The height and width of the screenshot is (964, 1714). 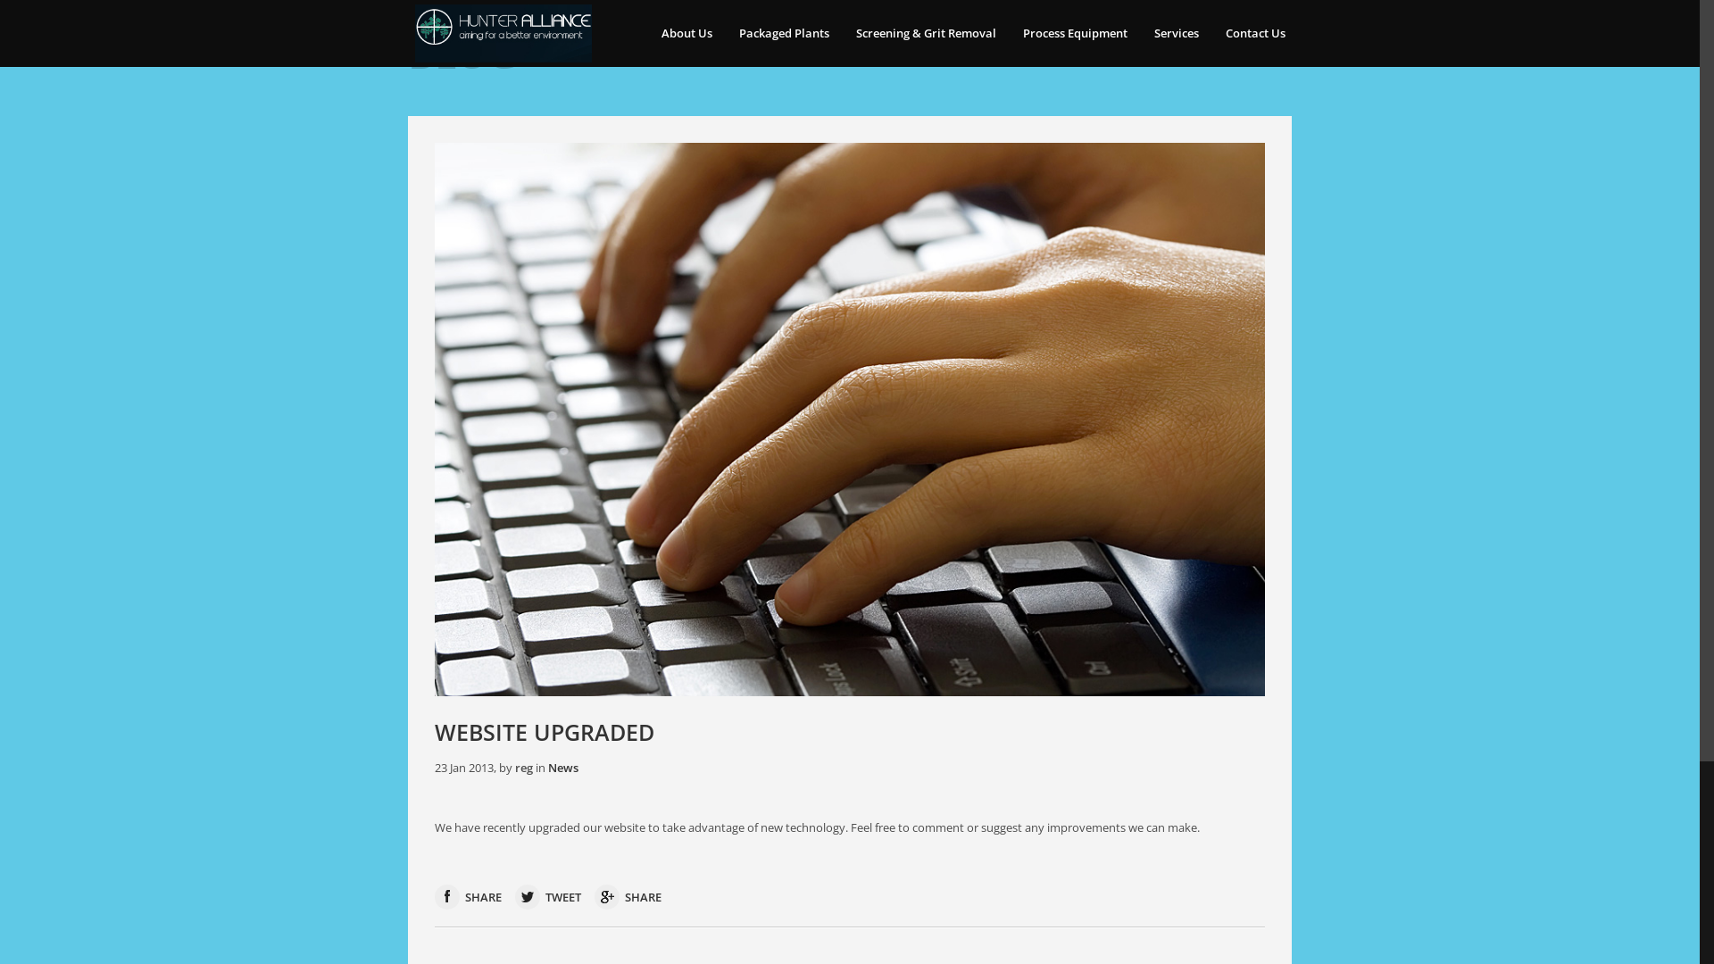 What do you see at coordinates (548, 897) in the screenshot?
I see `TWEET` at bounding box center [548, 897].